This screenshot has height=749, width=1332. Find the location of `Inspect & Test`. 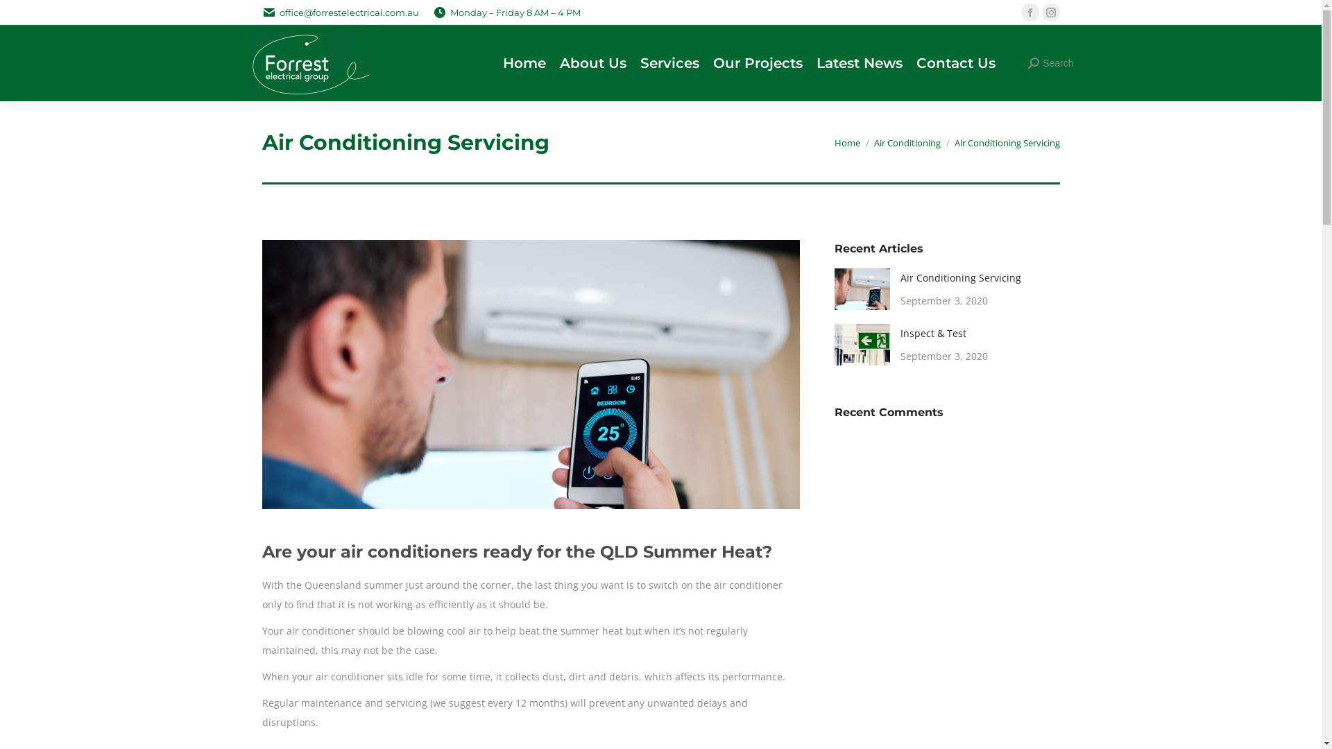

Inspect & Test is located at coordinates (934, 334).